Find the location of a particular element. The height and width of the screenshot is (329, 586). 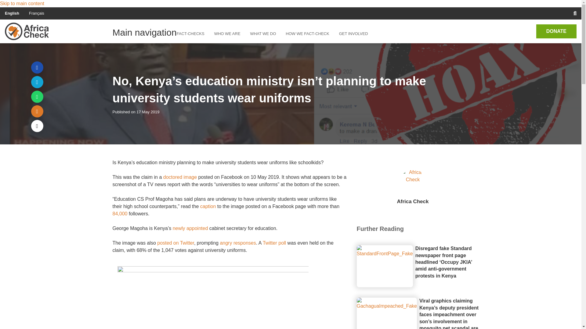

WHAT WE DO is located at coordinates (263, 34).